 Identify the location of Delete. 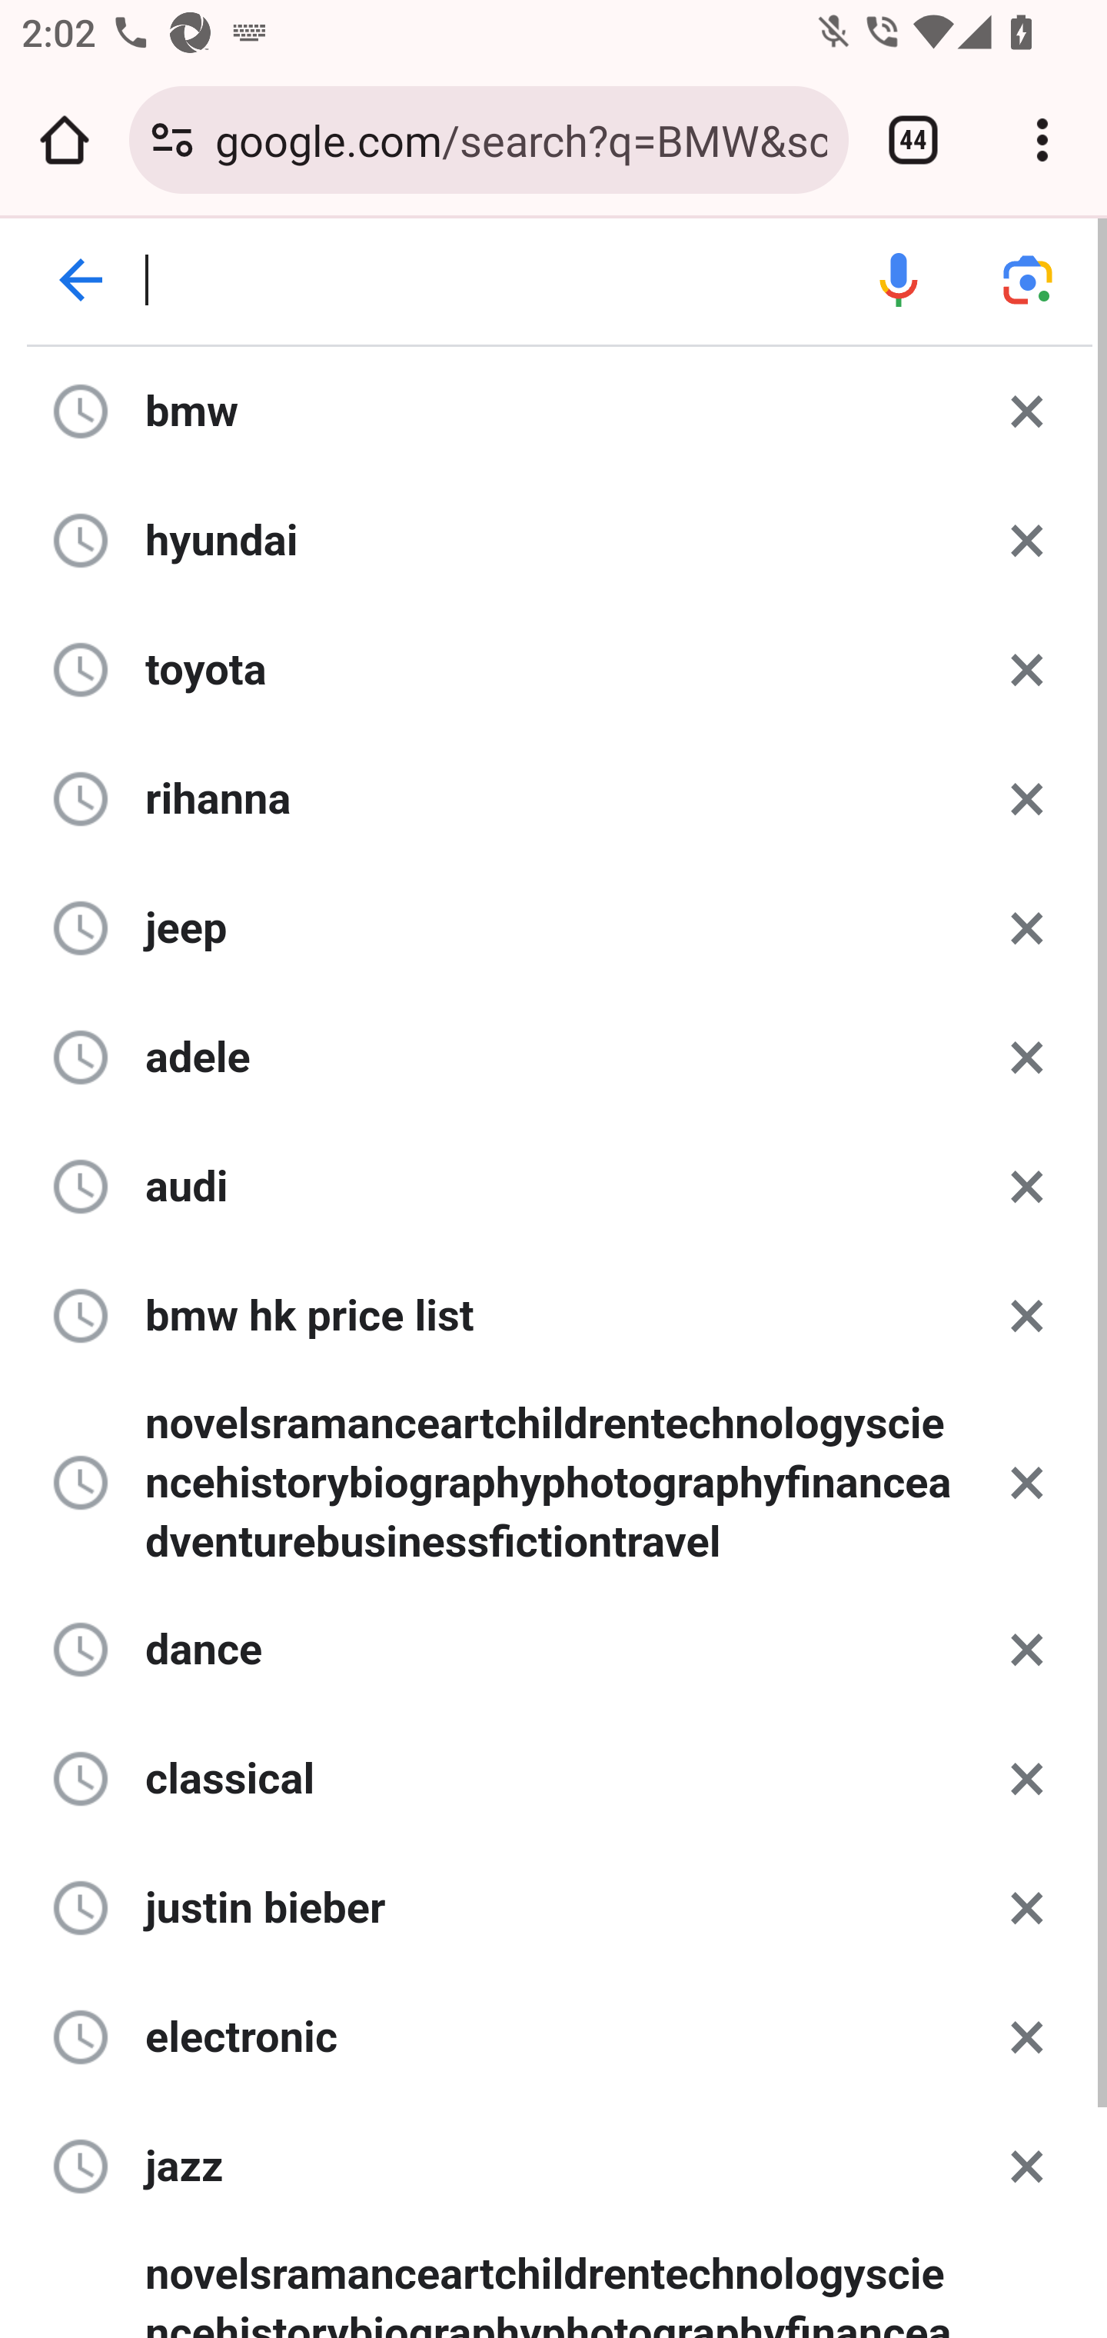
(1027, 927).